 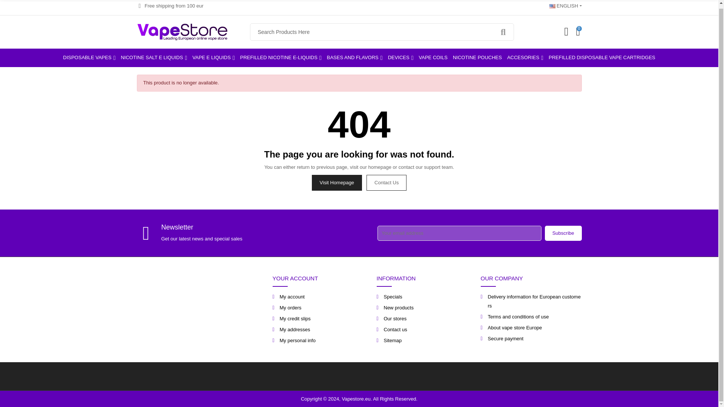 What do you see at coordinates (154, 57) in the screenshot?
I see `NICOTINE SALT E LIQUIDS` at bounding box center [154, 57].